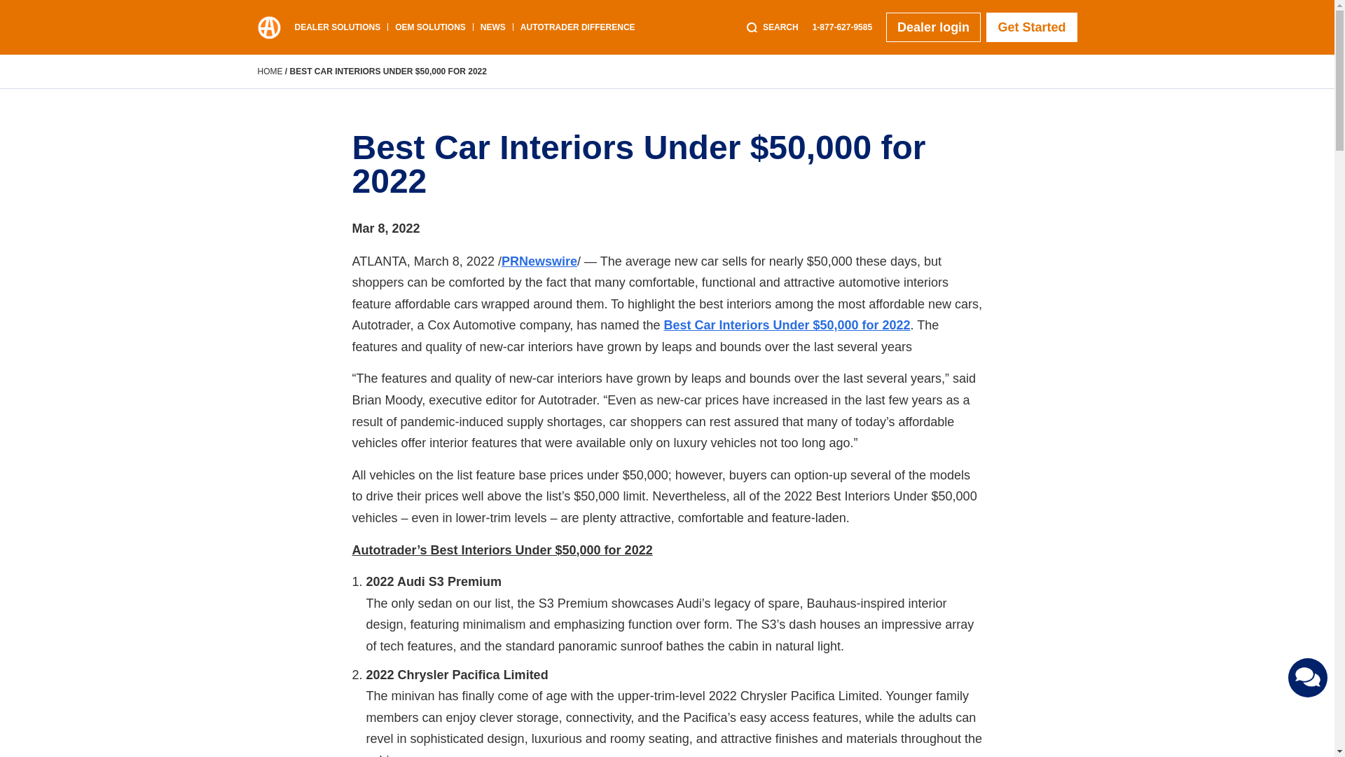 The height and width of the screenshot is (757, 1345). What do you see at coordinates (577, 27) in the screenshot?
I see `AUTOTRADER DIFFERENCE` at bounding box center [577, 27].